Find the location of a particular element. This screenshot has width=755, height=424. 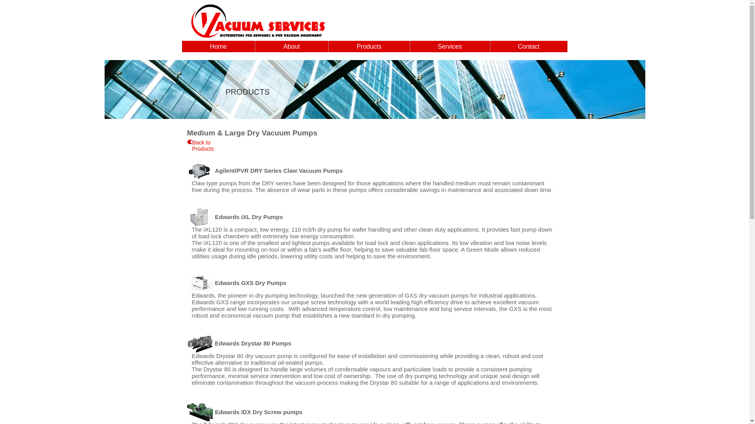

Home is located at coordinates (218, 46).